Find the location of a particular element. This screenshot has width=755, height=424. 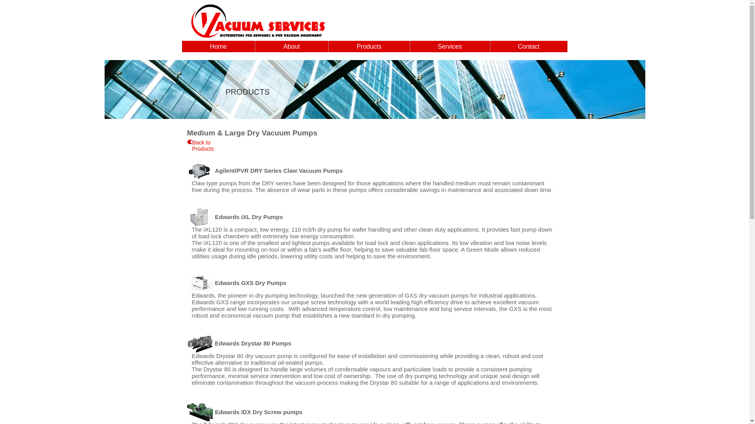

Home is located at coordinates (218, 46).